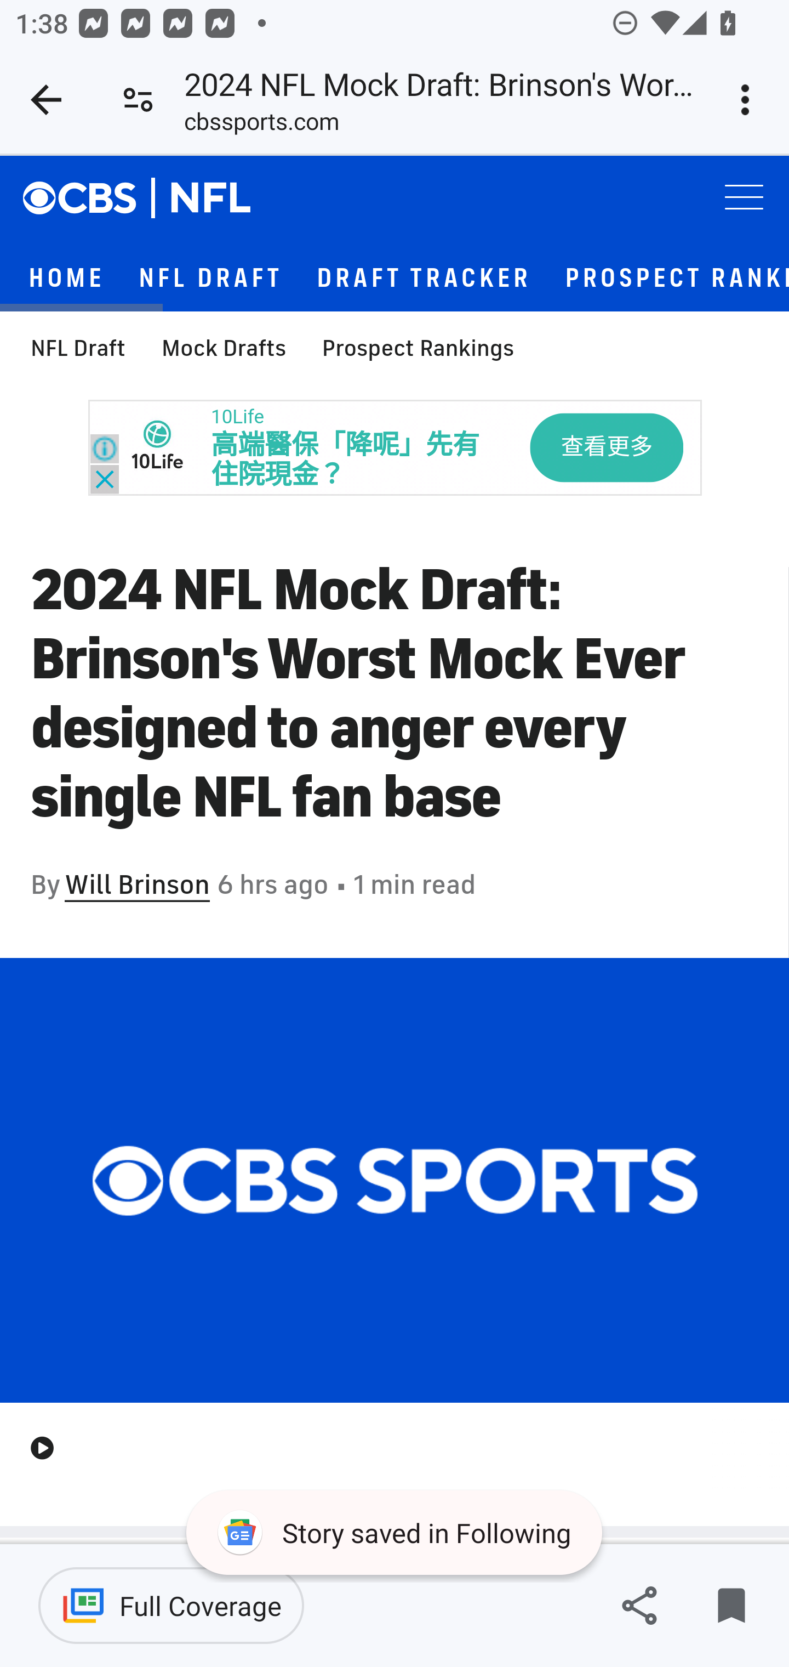 This screenshot has height=1667, width=789. Describe the element at coordinates (91, 199) in the screenshot. I see `` at that location.